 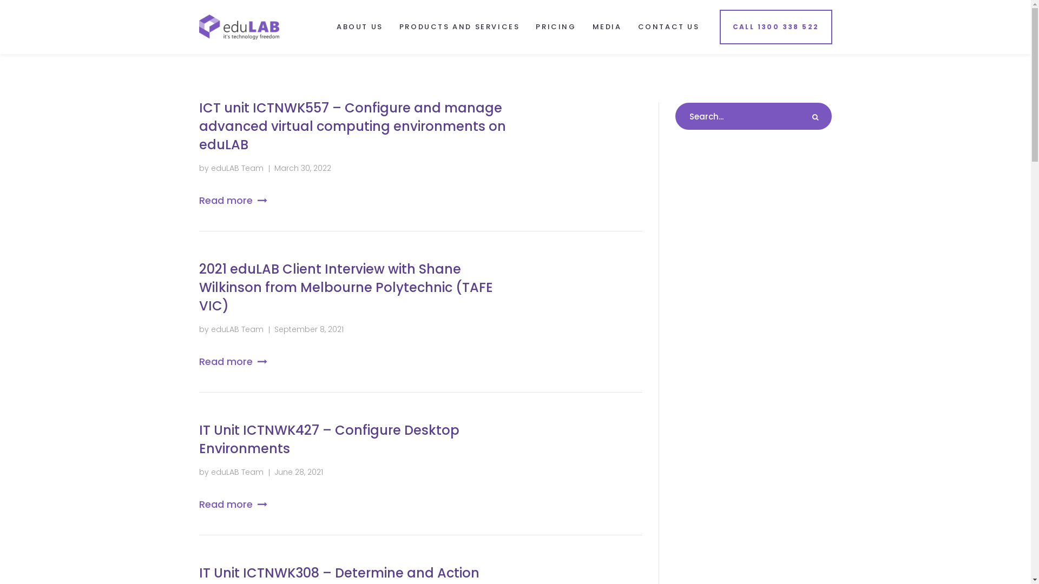 I want to click on PRICING, so click(x=556, y=27).